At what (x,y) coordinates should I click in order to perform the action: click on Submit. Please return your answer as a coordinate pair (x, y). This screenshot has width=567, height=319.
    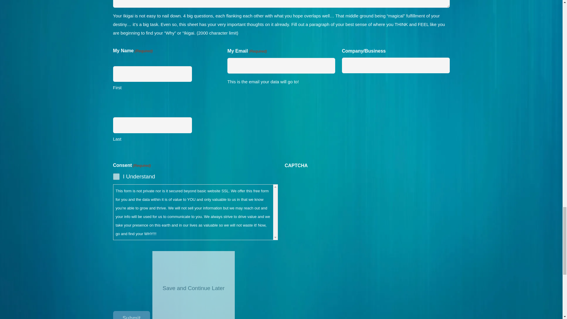
    Looking at the image, I should click on (131, 315).